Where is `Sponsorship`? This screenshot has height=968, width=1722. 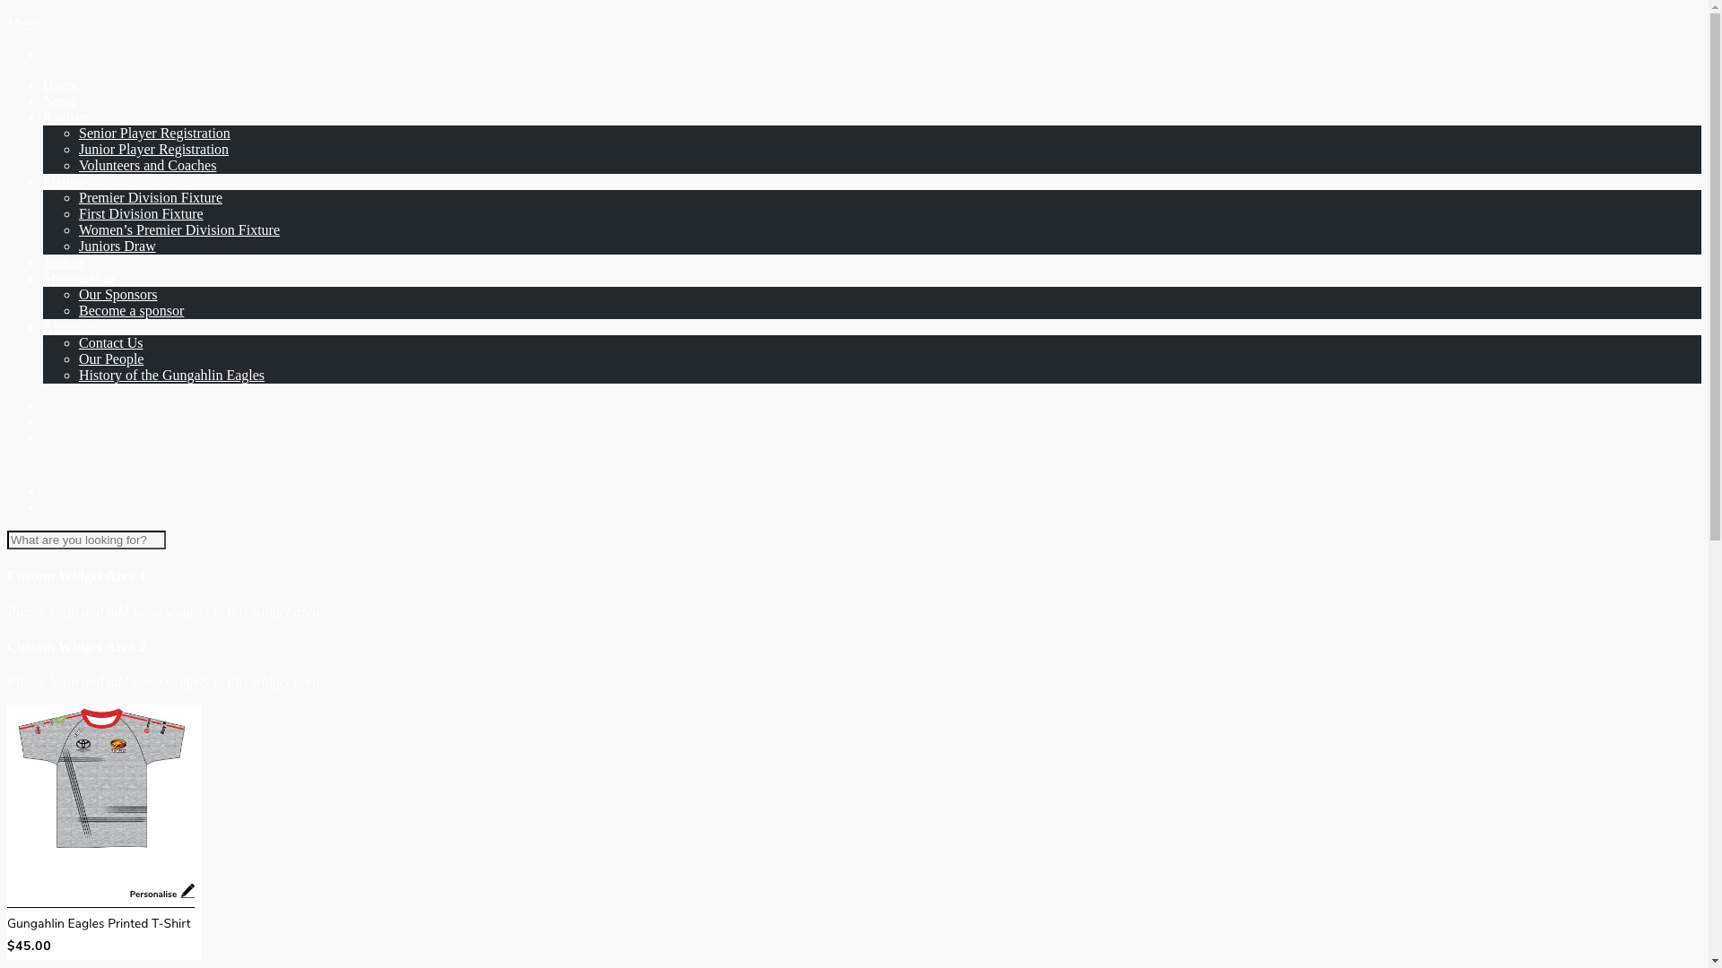 Sponsorship is located at coordinates (79, 278).